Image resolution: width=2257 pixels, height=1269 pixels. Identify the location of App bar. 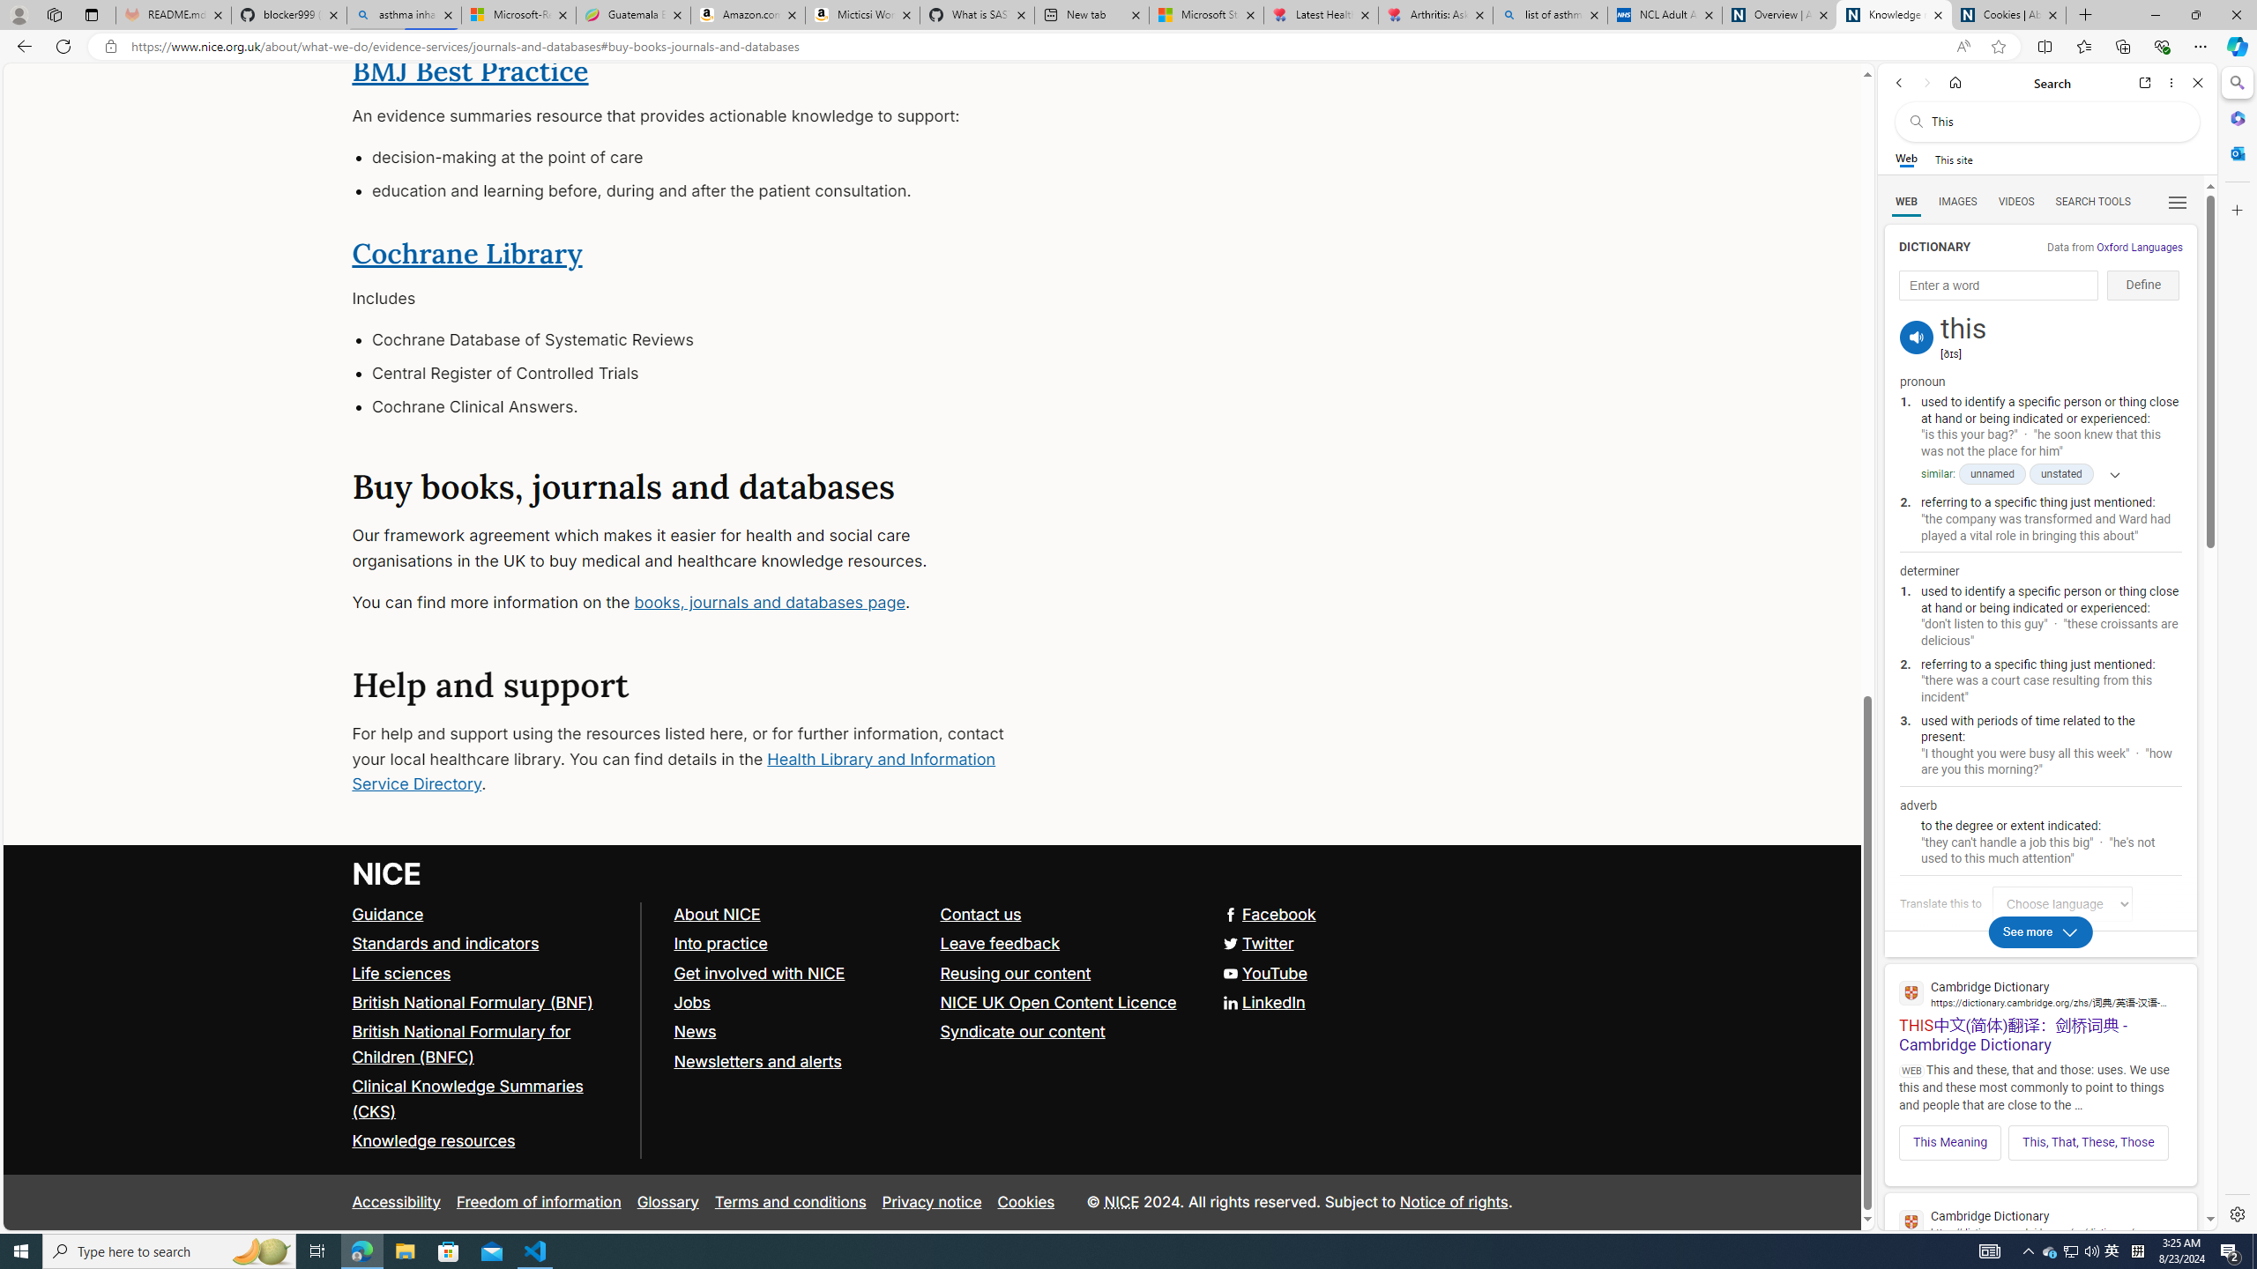
(1128, 47).